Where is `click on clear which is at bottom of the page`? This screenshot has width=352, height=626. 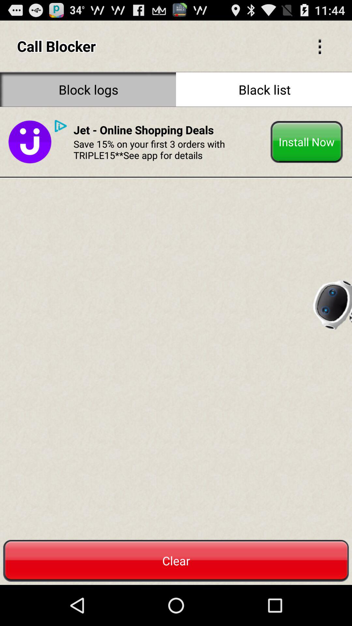
click on clear which is at bottom of the page is located at coordinates (176, 561).